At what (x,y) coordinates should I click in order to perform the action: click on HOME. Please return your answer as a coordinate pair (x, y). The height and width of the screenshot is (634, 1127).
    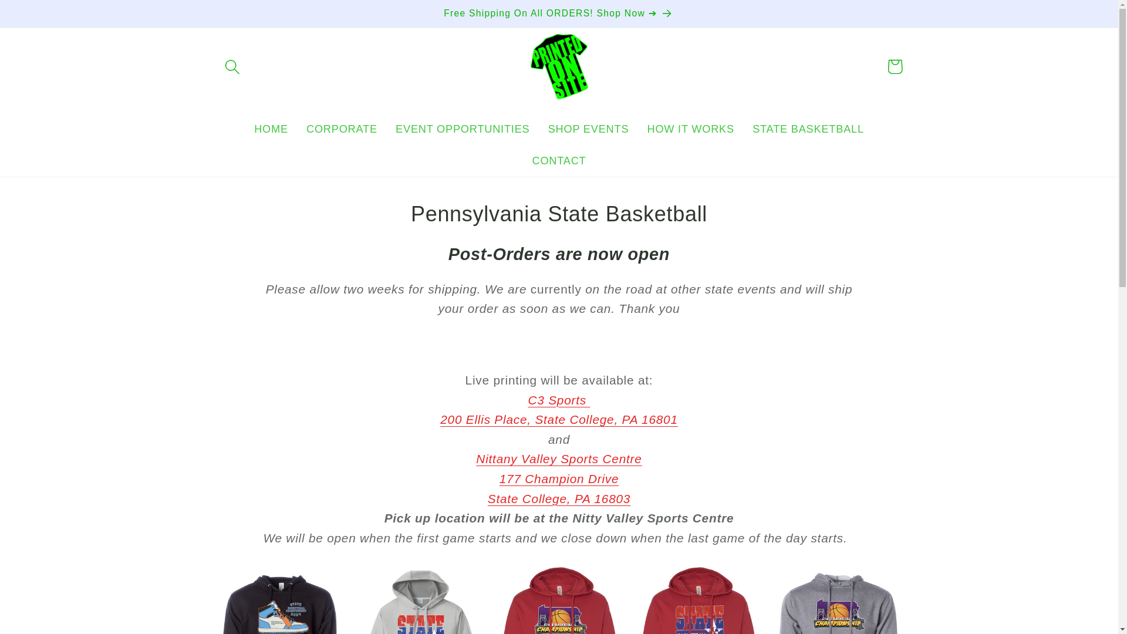
    Looking at the image, I should click on (559, 410).